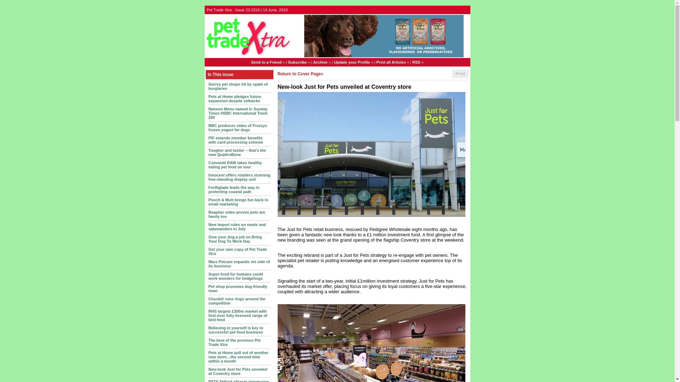  I want to click on Pet shop promotes dog-friendly town, so click(237, 289).